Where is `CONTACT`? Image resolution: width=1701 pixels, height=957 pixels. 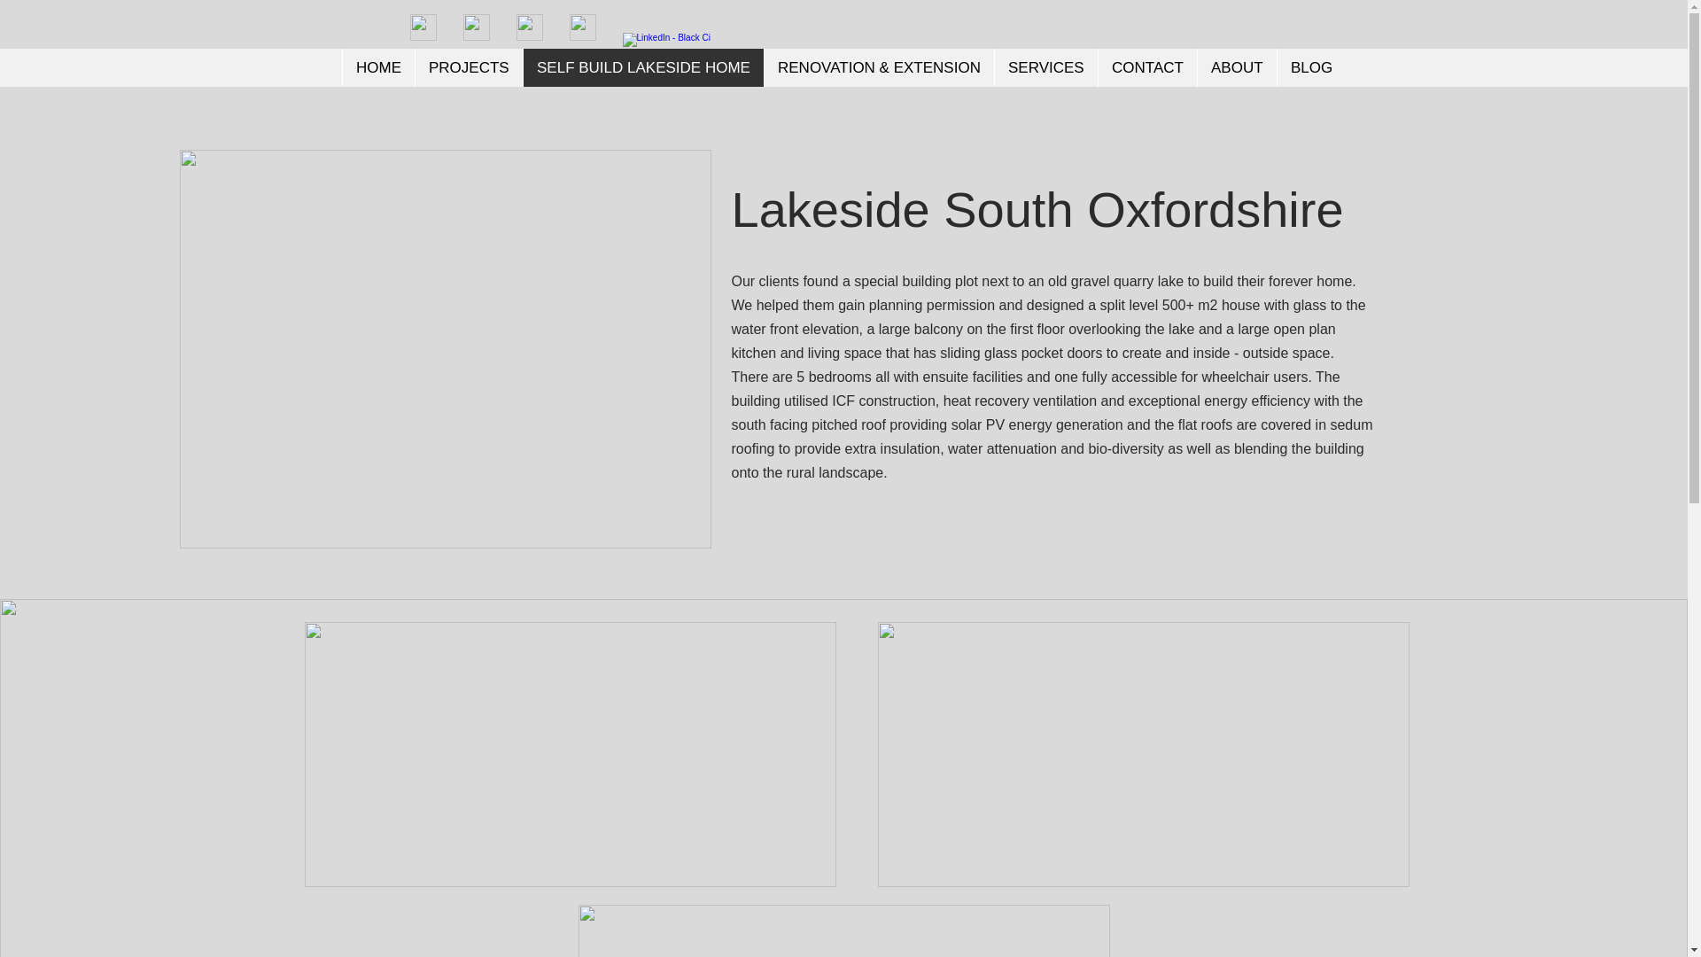
CONTACT is located at coordinates (1146, 67).